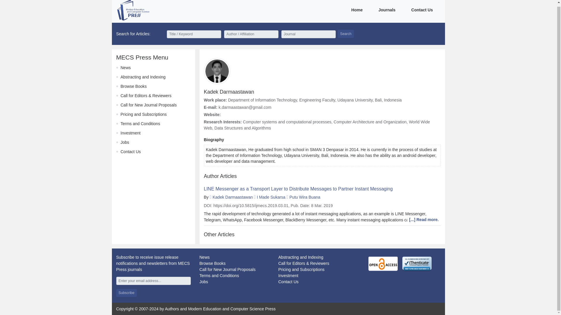 The width and height of the screenshot is (561, 315). I want to click on Abstracting and Indexing, so click(143, 77).